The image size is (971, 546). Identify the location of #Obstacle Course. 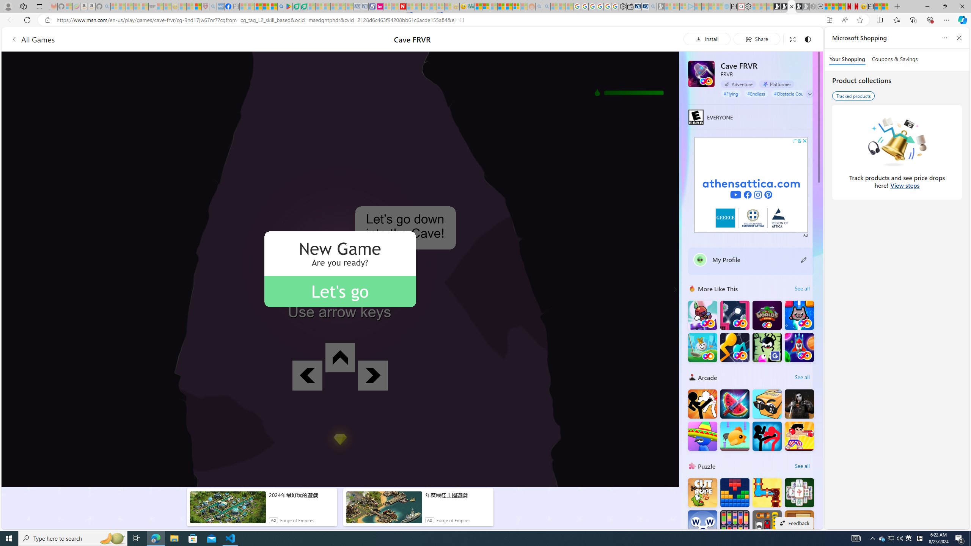
(792, 93).